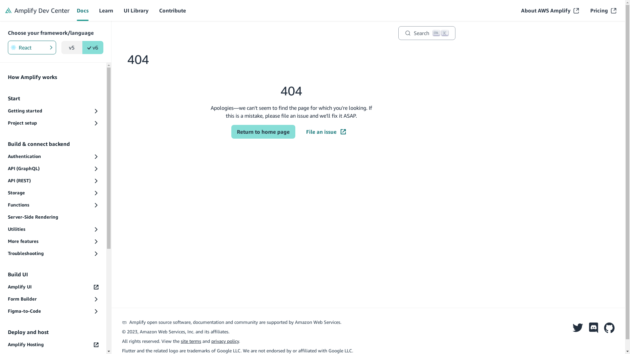  Describe the element at coordinates (427, 33) in the screenshot. I see `Search
K` at that location.